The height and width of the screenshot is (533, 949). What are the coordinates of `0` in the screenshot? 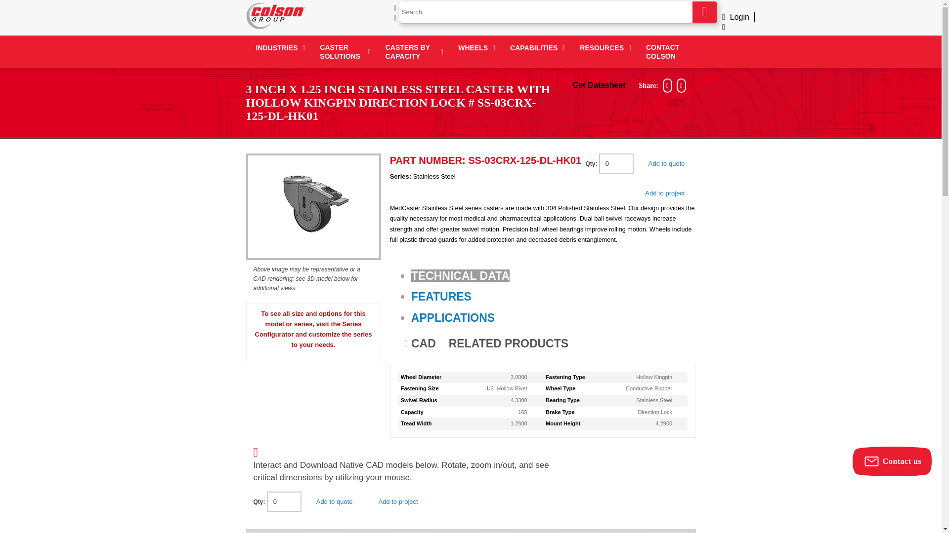 It's located at (616, 164).